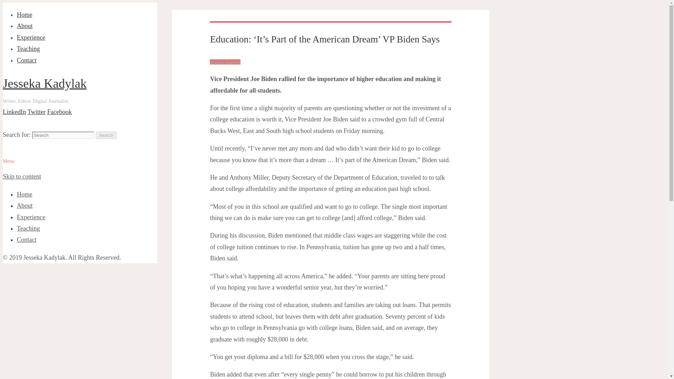  What do you see at coordinates (25, 206) in the screenshot?
I see `About` at bounding box center [25, 206].